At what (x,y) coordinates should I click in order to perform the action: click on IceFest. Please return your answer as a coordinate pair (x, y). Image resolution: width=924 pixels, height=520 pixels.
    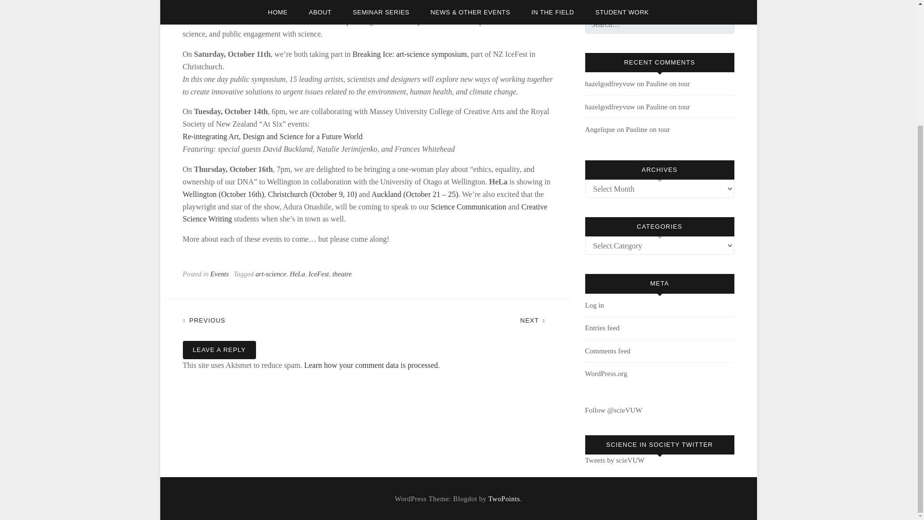
    Looking at the image, I should click on (319, 273).